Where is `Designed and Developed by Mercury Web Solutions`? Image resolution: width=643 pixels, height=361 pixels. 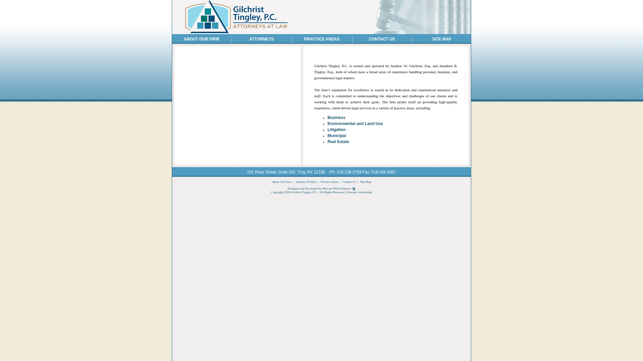
Designed and Developed by Mercury Web Solutions is located at coordinates (321, 188).